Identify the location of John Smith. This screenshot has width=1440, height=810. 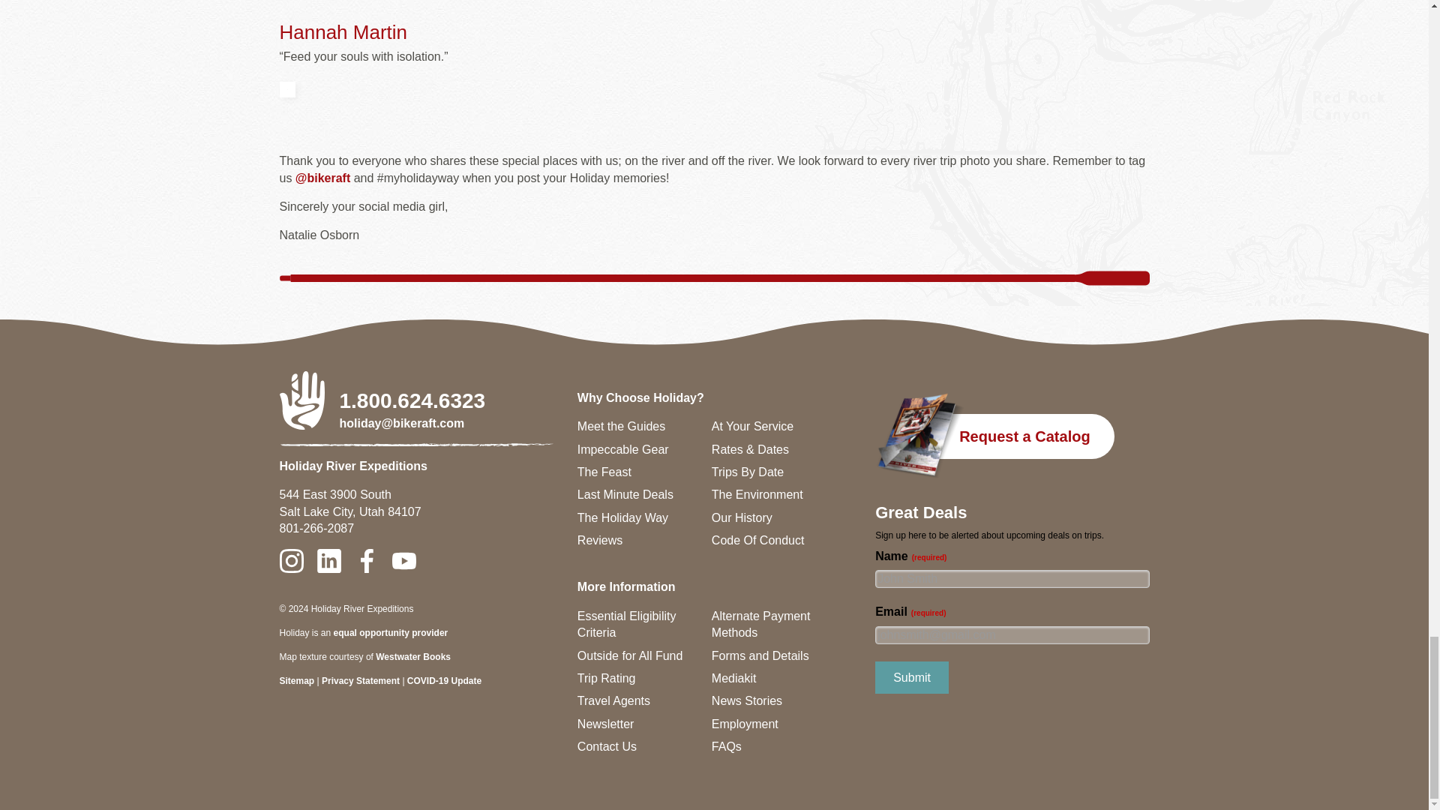
(1012, 579).